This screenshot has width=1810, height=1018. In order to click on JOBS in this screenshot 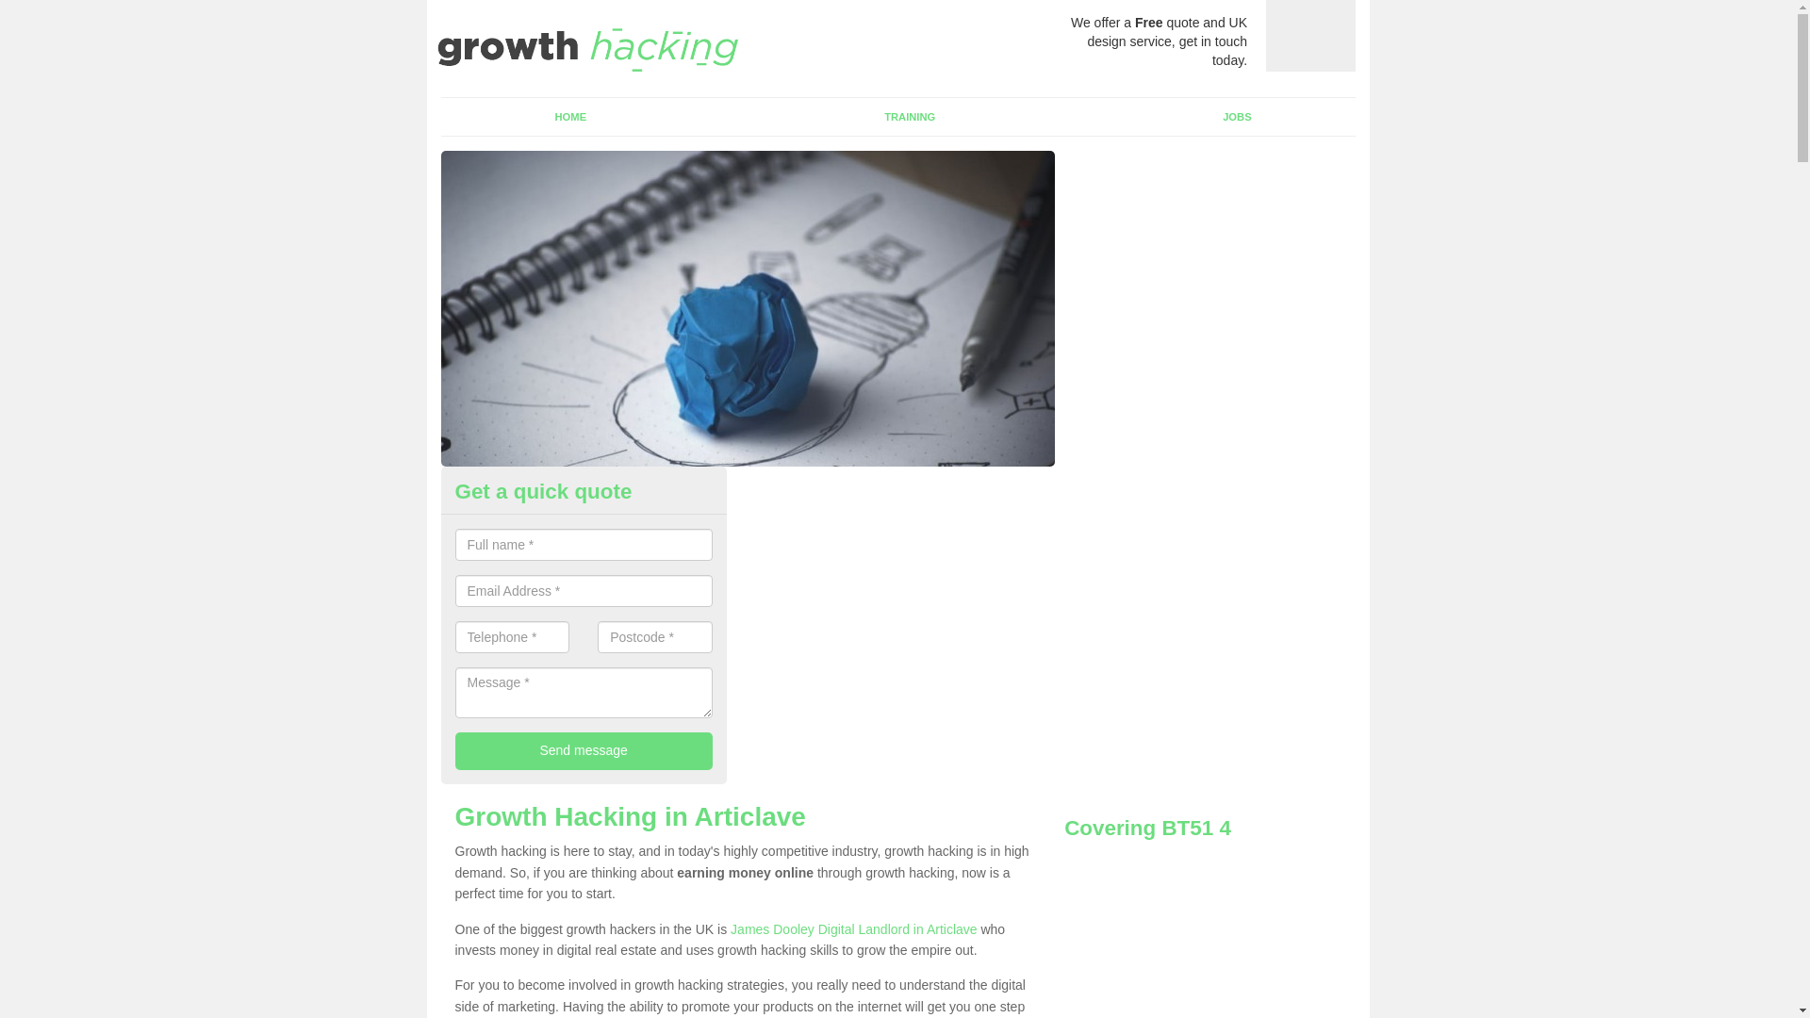, I will do `click(1236, 116)`.